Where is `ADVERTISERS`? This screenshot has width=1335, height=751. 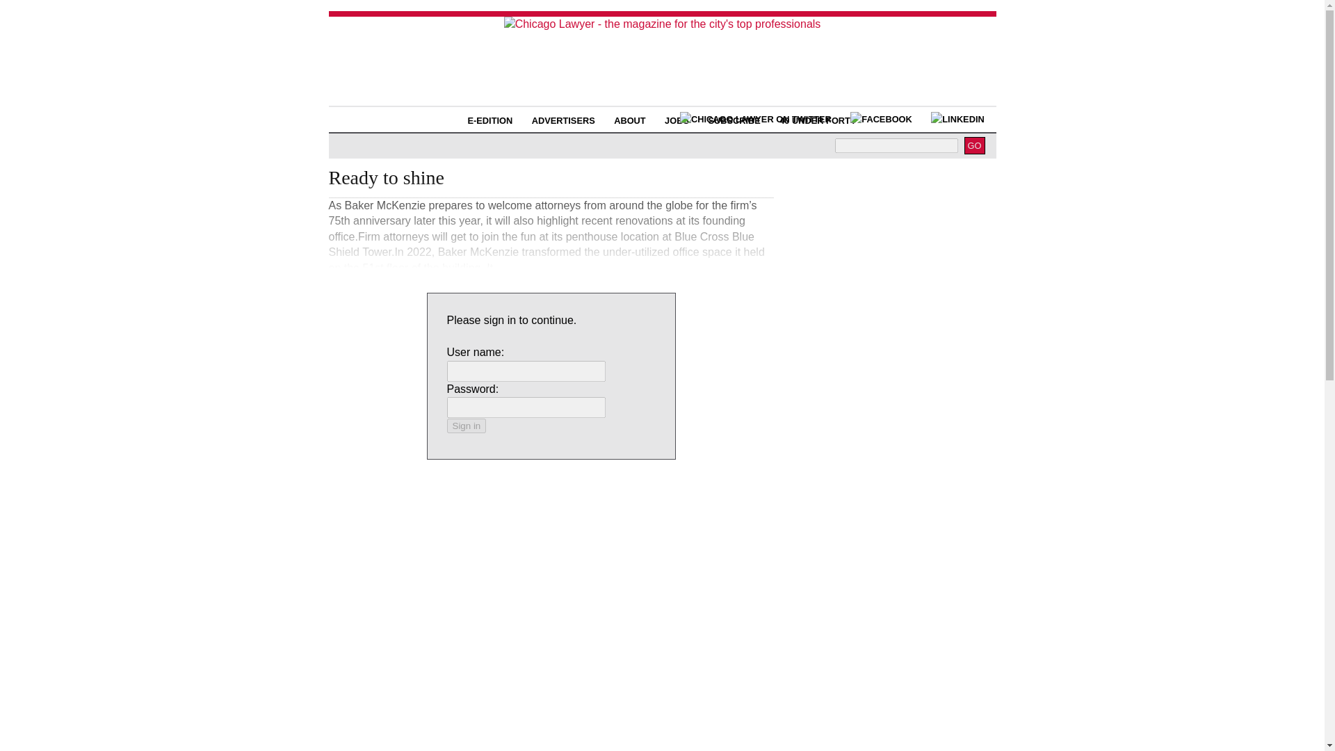
ADVERTISERS is located at coordinates (563, 121).